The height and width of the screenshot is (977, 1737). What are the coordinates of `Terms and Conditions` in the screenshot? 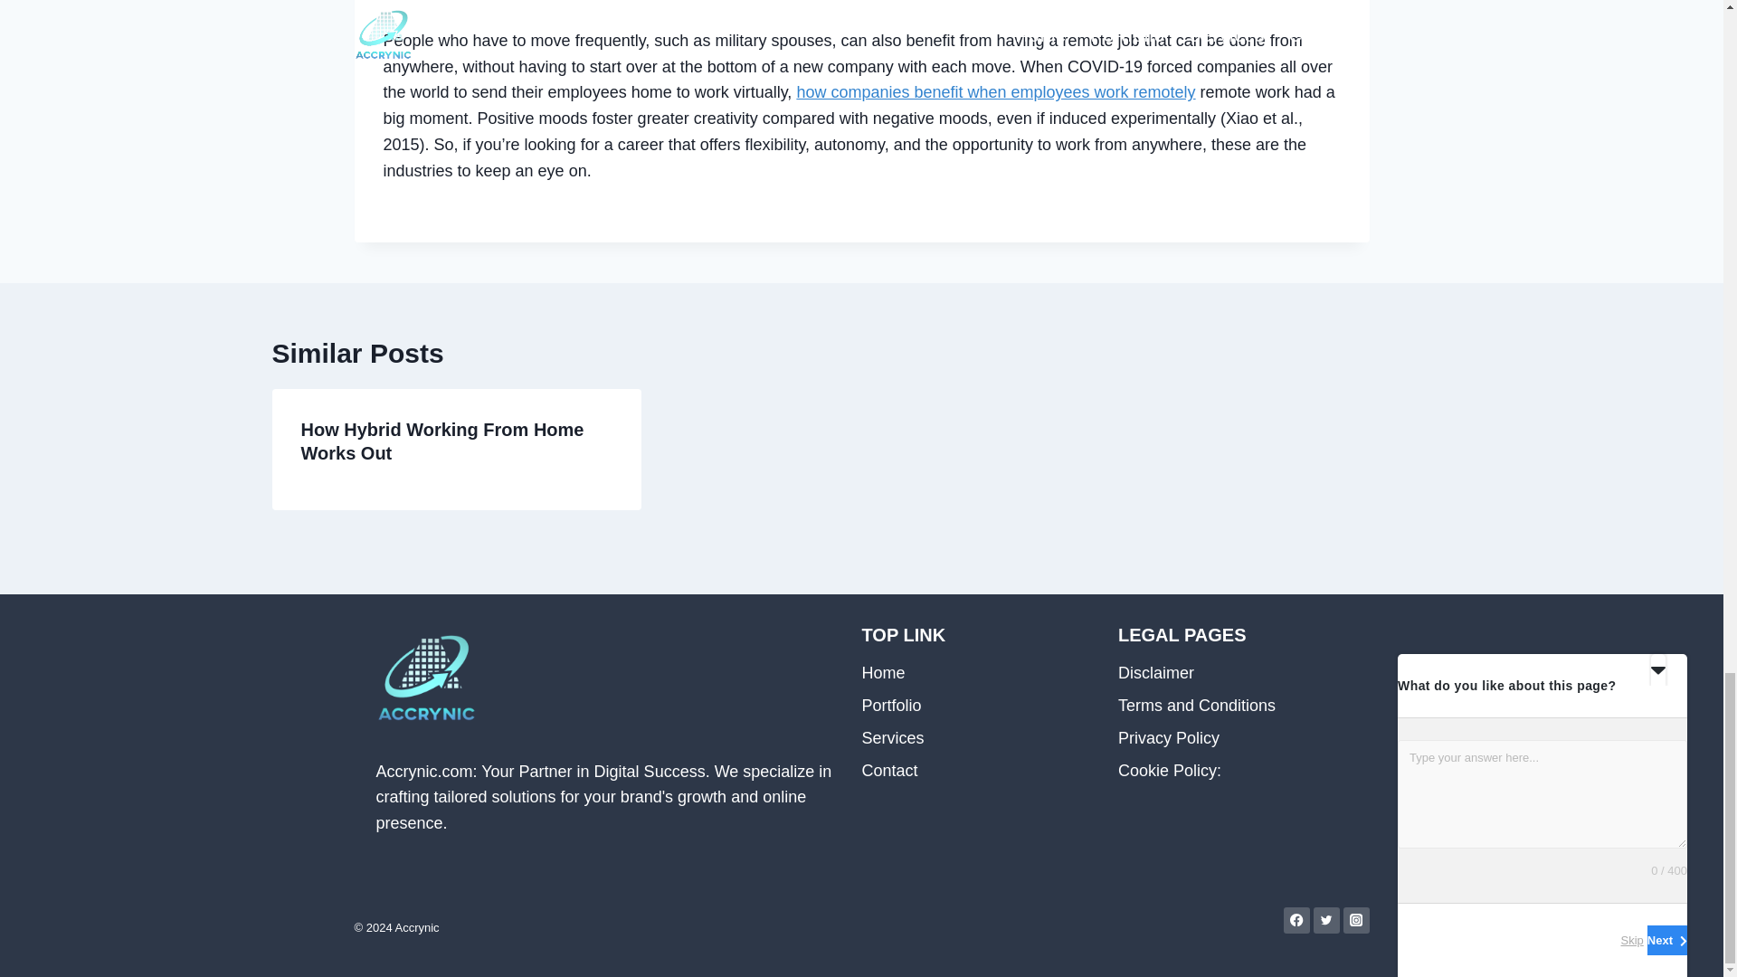 It's located at (1232, 706).